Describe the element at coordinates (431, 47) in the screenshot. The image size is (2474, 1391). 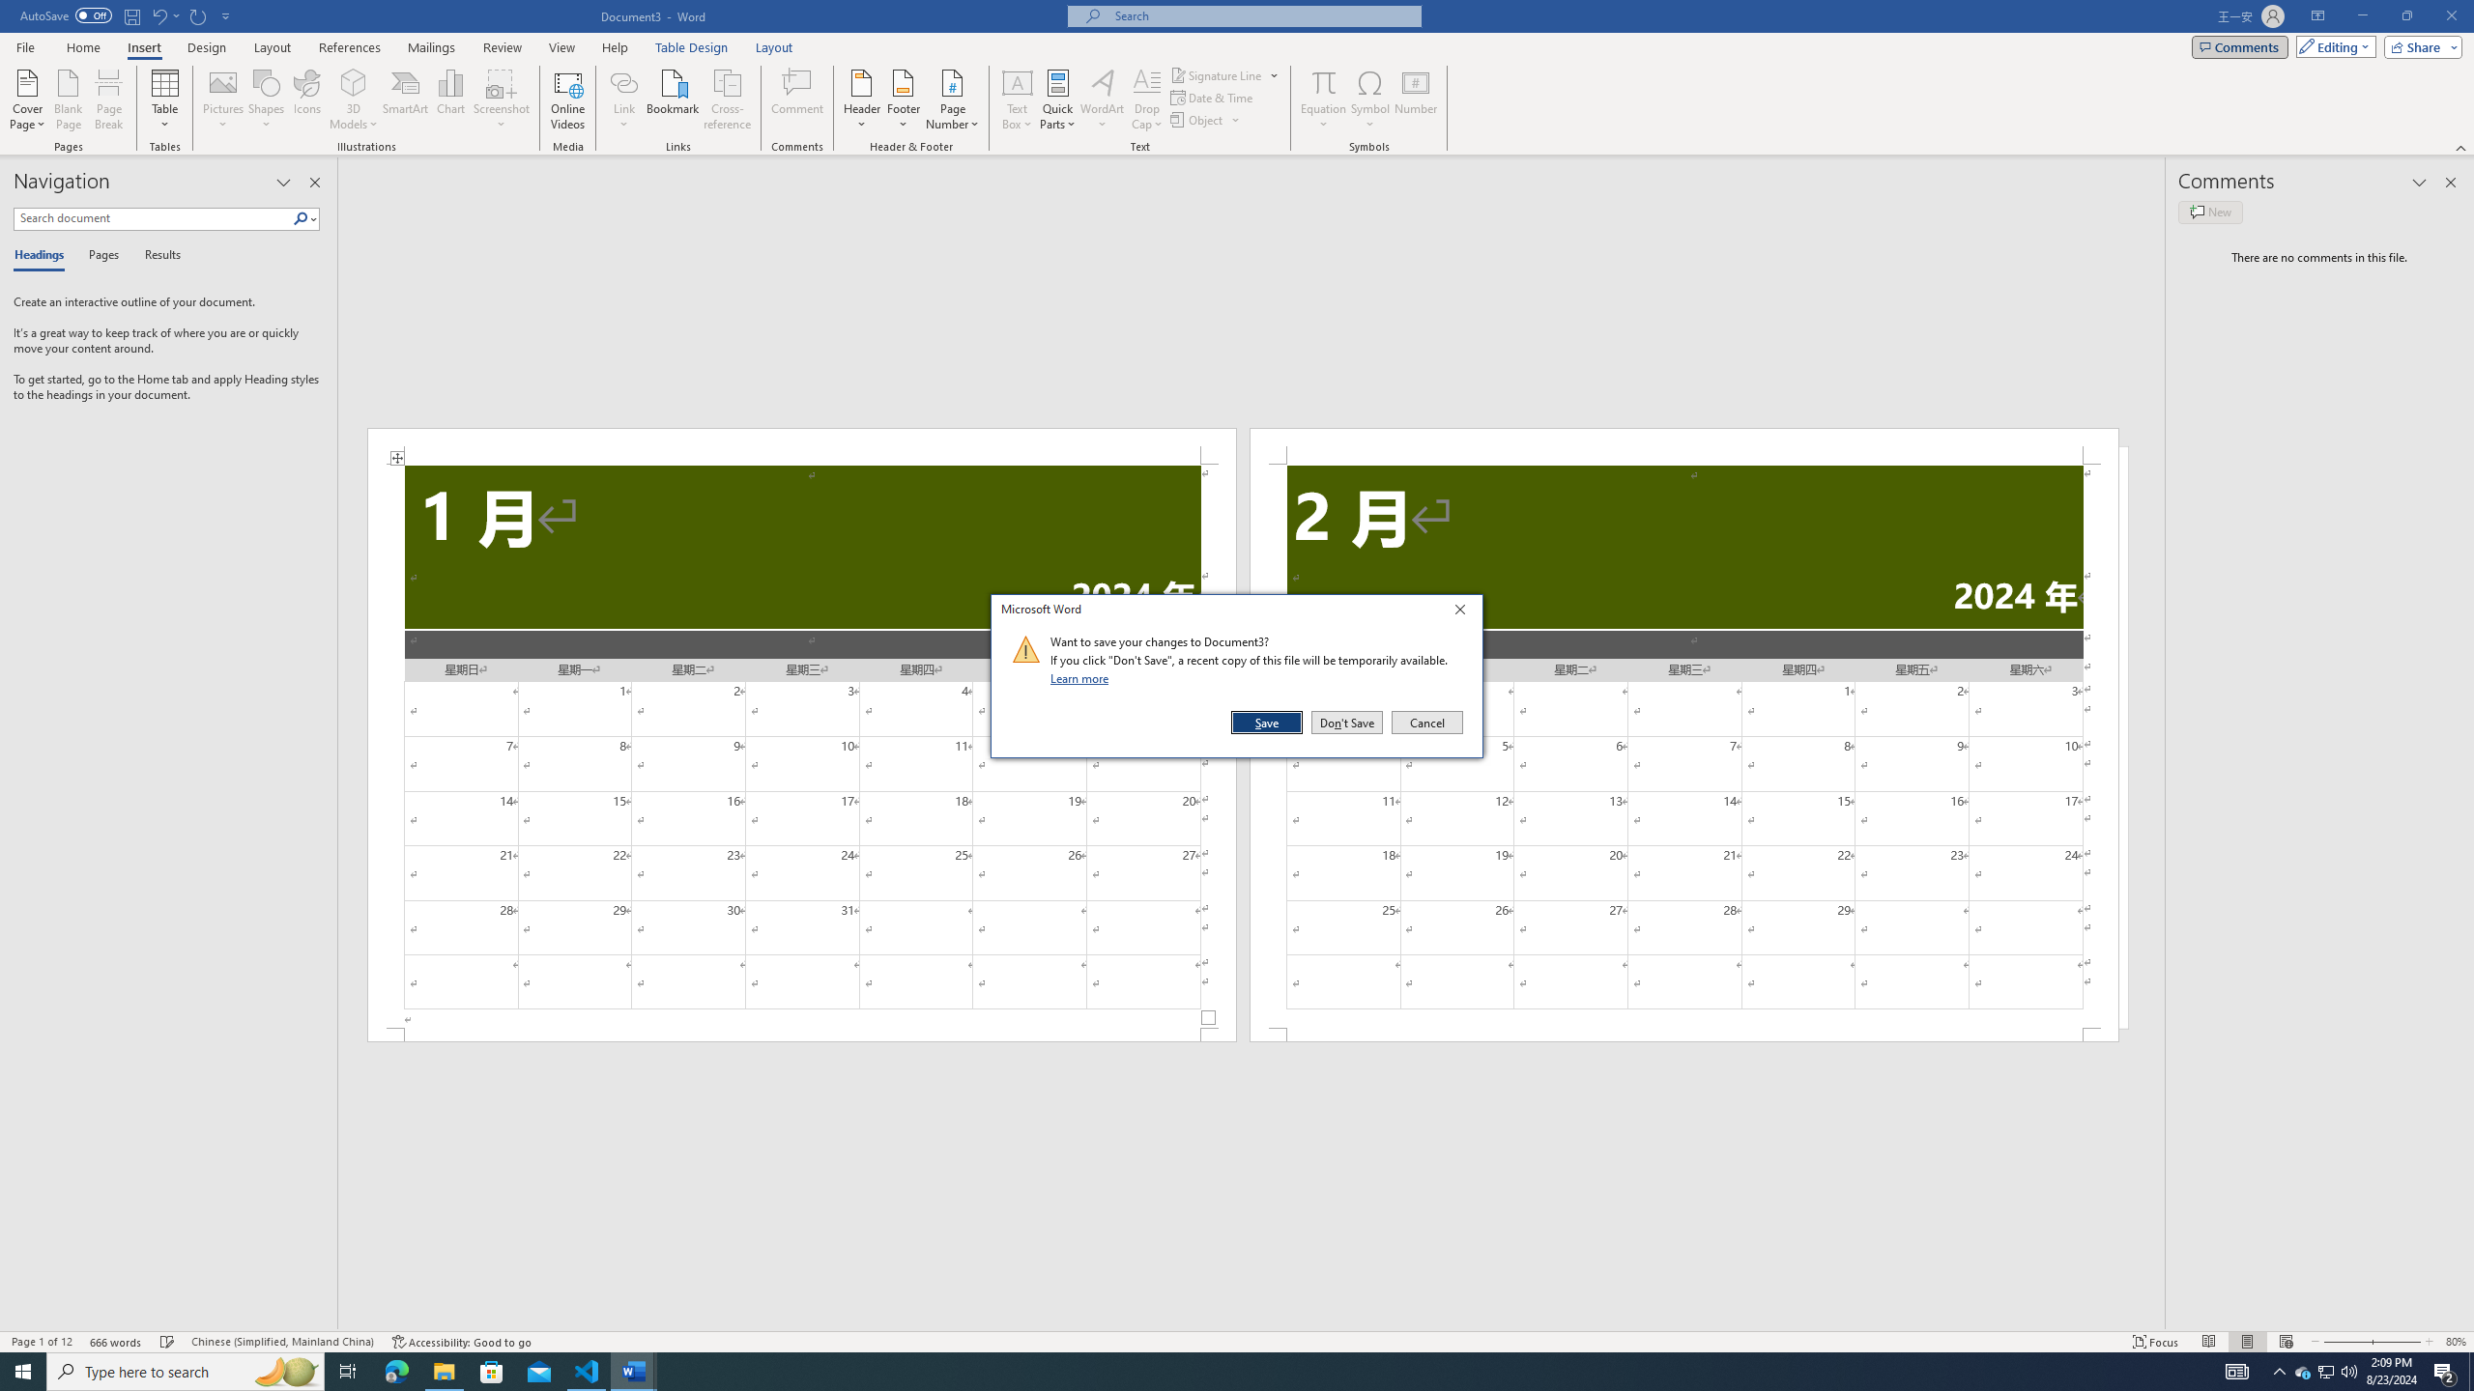
I see `Mailings` at that location.